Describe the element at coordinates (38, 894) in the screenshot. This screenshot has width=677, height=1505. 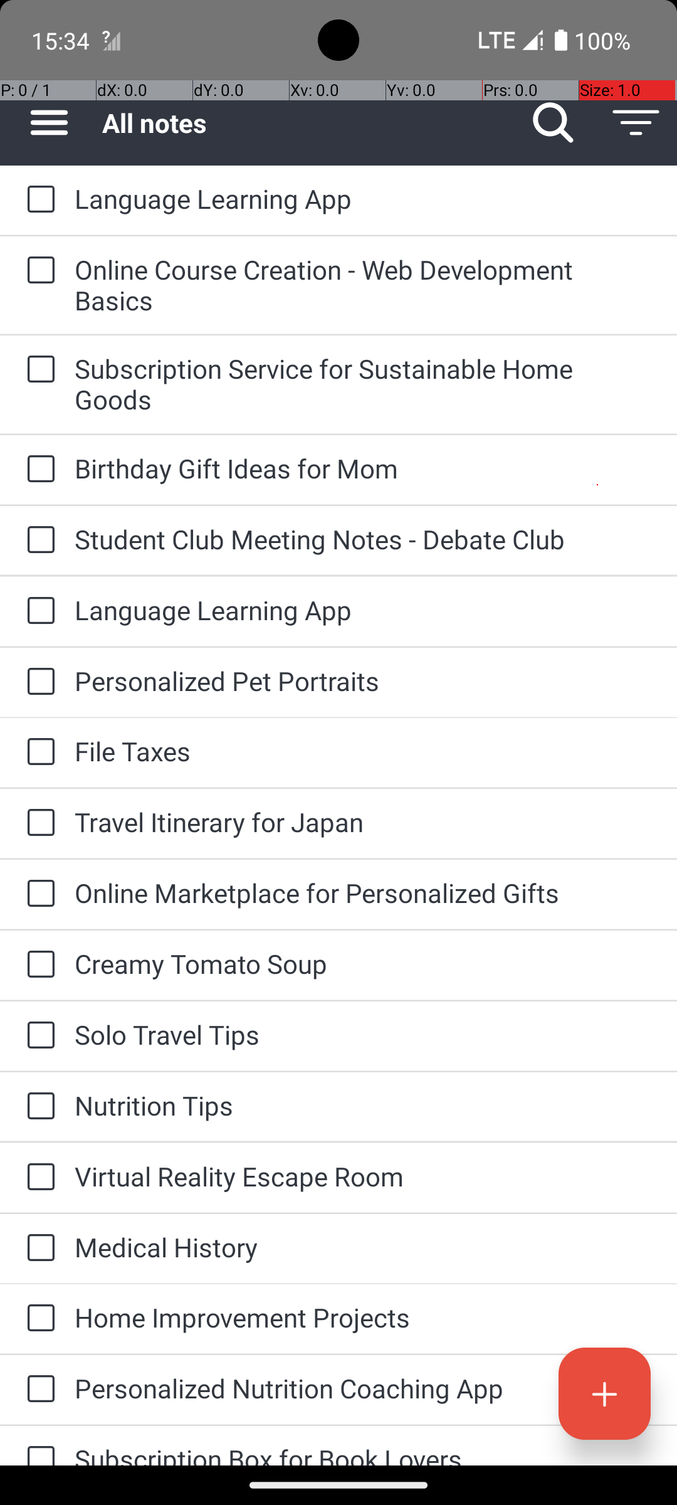
I see `to-do: Online Marketplace for Personalized Gifts` at that location.